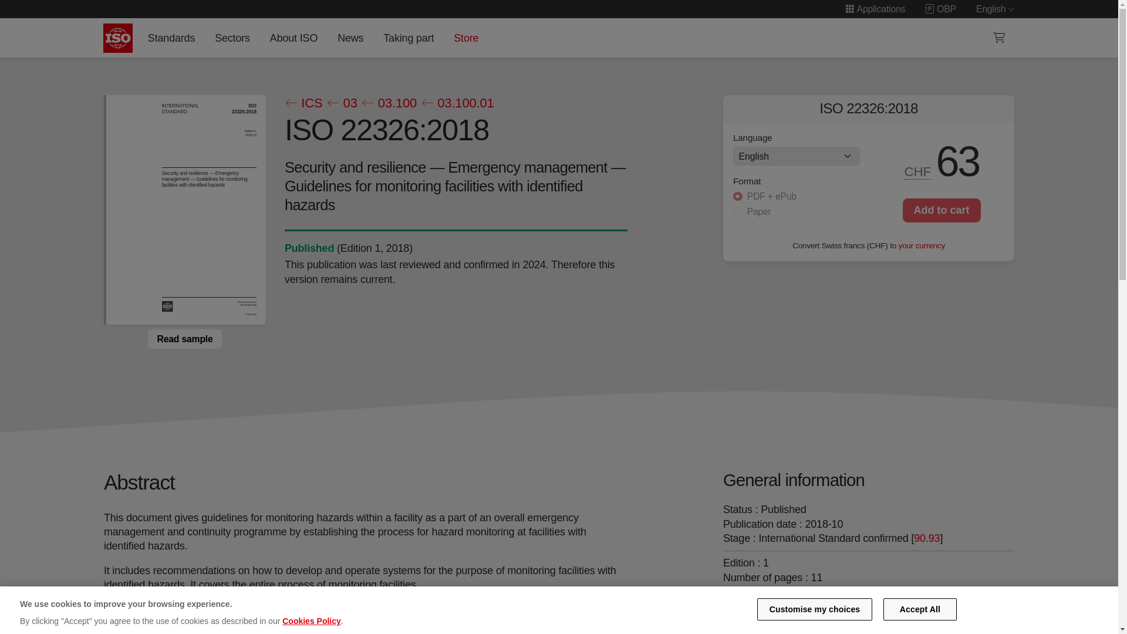  What do you see at coordinates (999, 38) in the screenshot?
I see `Shopping cart` at bounding box center [999, 38].